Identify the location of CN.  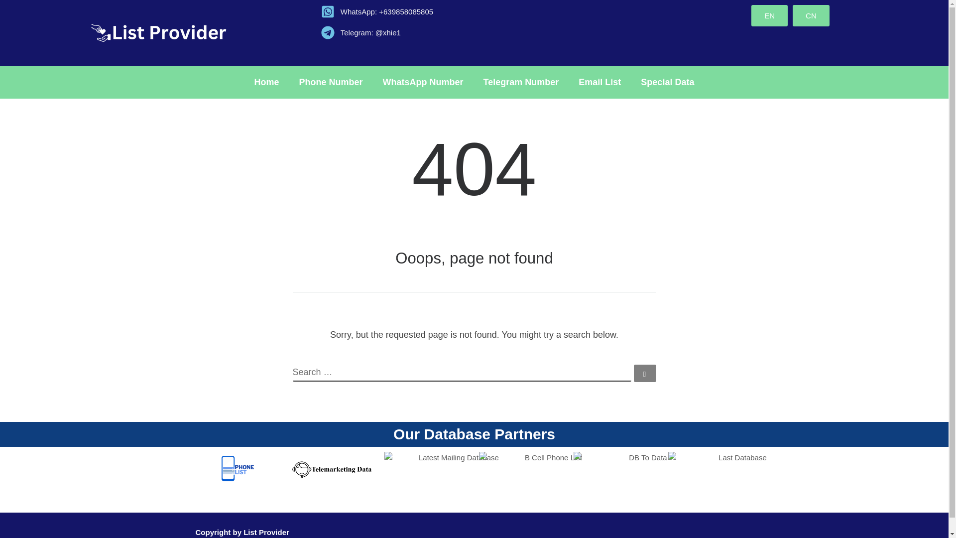
(811, 15).